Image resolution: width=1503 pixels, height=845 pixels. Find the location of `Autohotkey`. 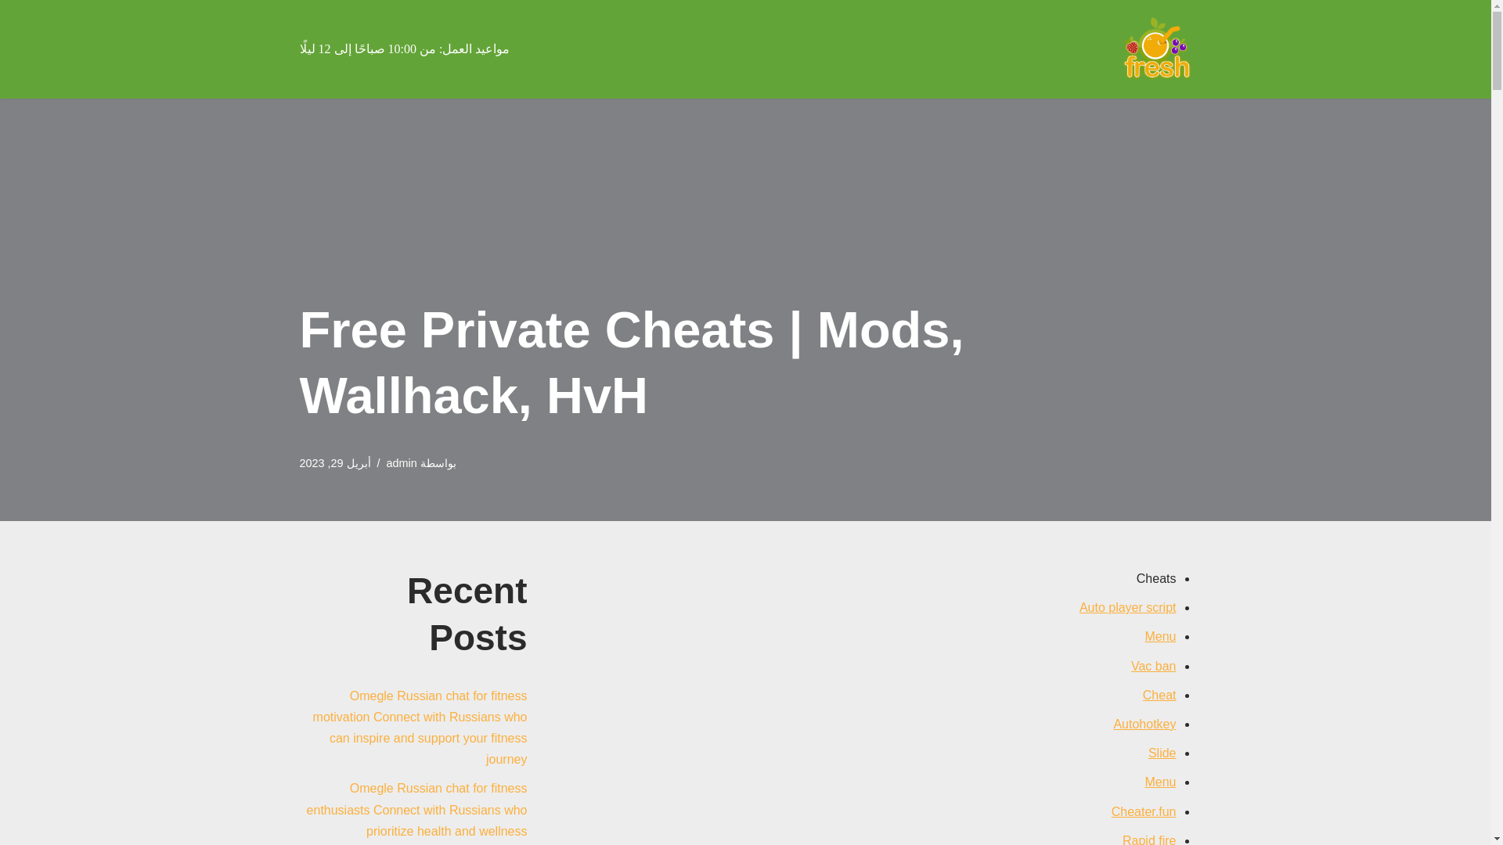

Autohotkey is located at coordinates (1144, 724).